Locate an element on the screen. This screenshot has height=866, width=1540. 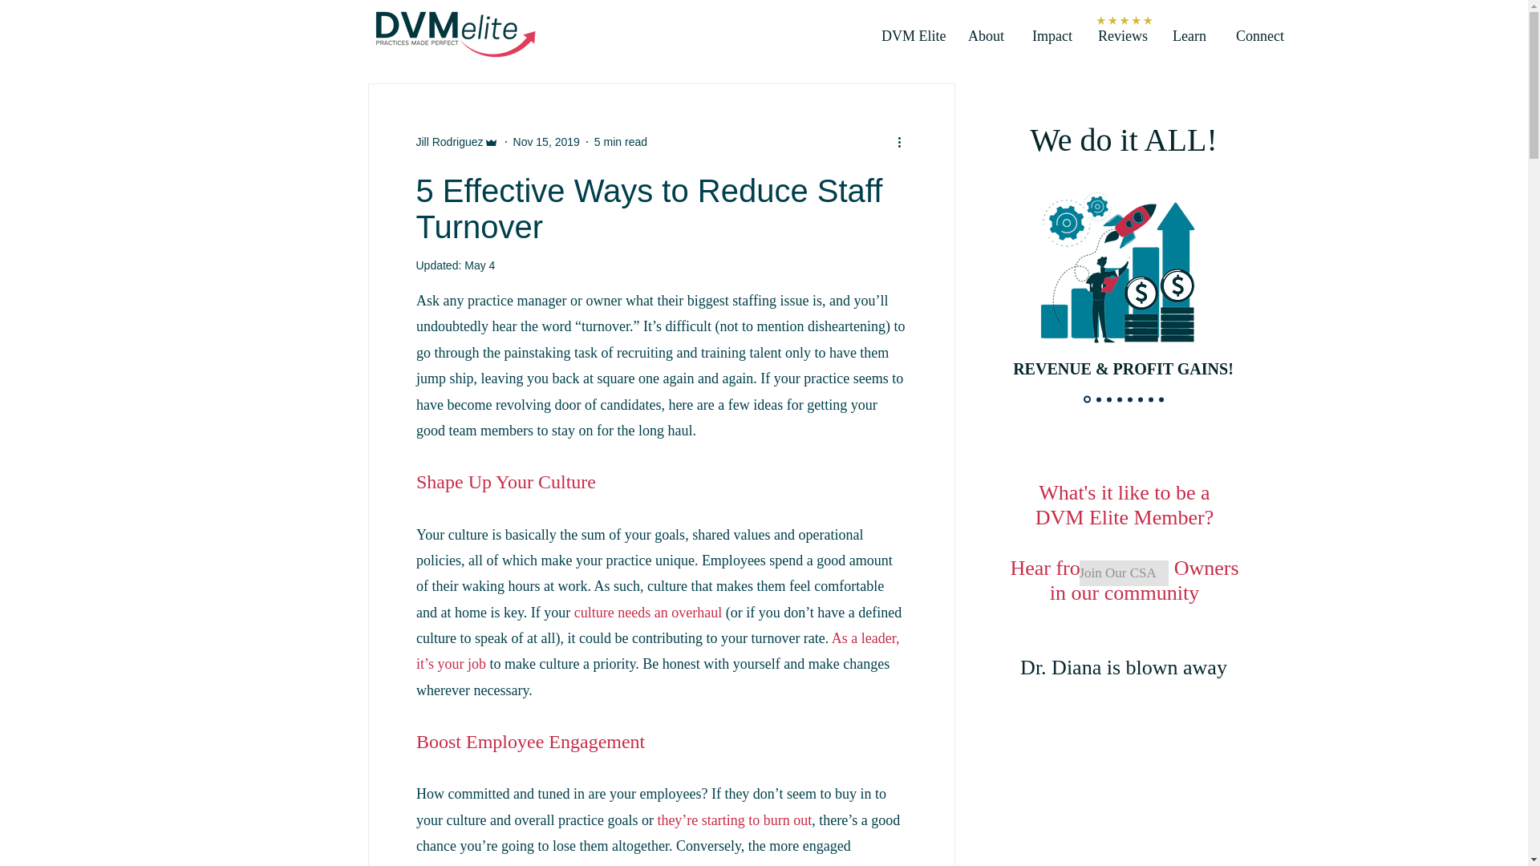
5 min read is located at coordinates (621, 141).